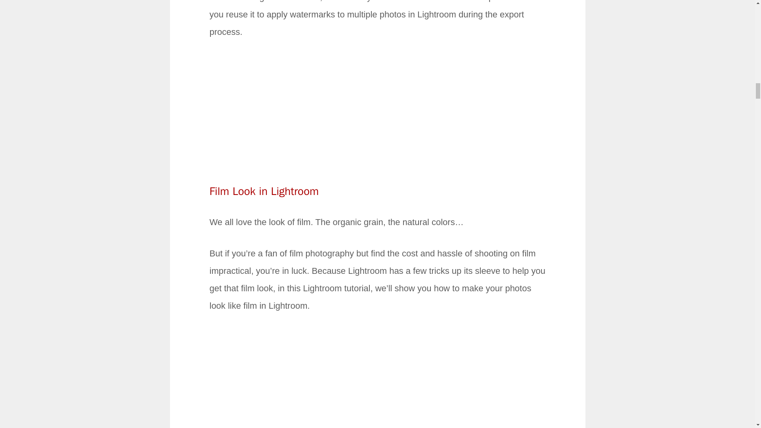 This screenshot has width=761, height=428. What do you see at coordinates (264, 191) in the screenshot?
I see `Film Look in Lightroom` at bounding box center [264, 191].